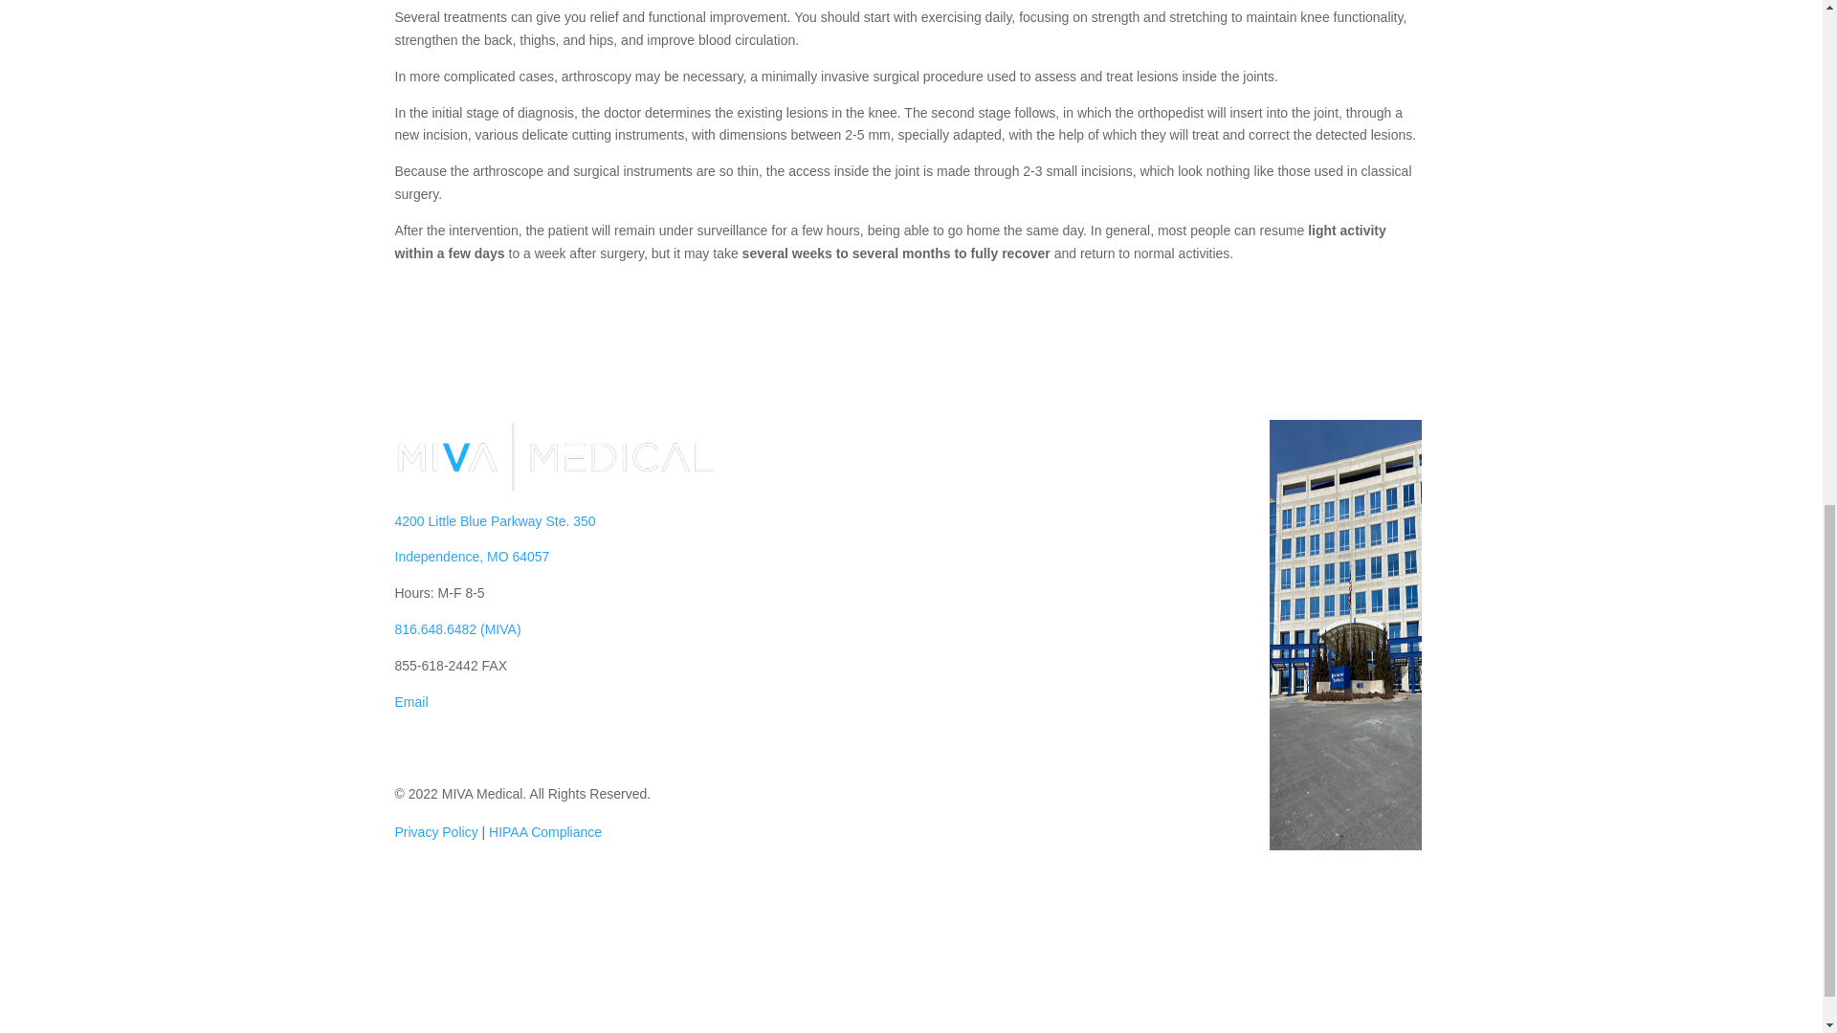  Describe the element at coordinates (411, 701) in the screenshot. I see `Email` at that location.